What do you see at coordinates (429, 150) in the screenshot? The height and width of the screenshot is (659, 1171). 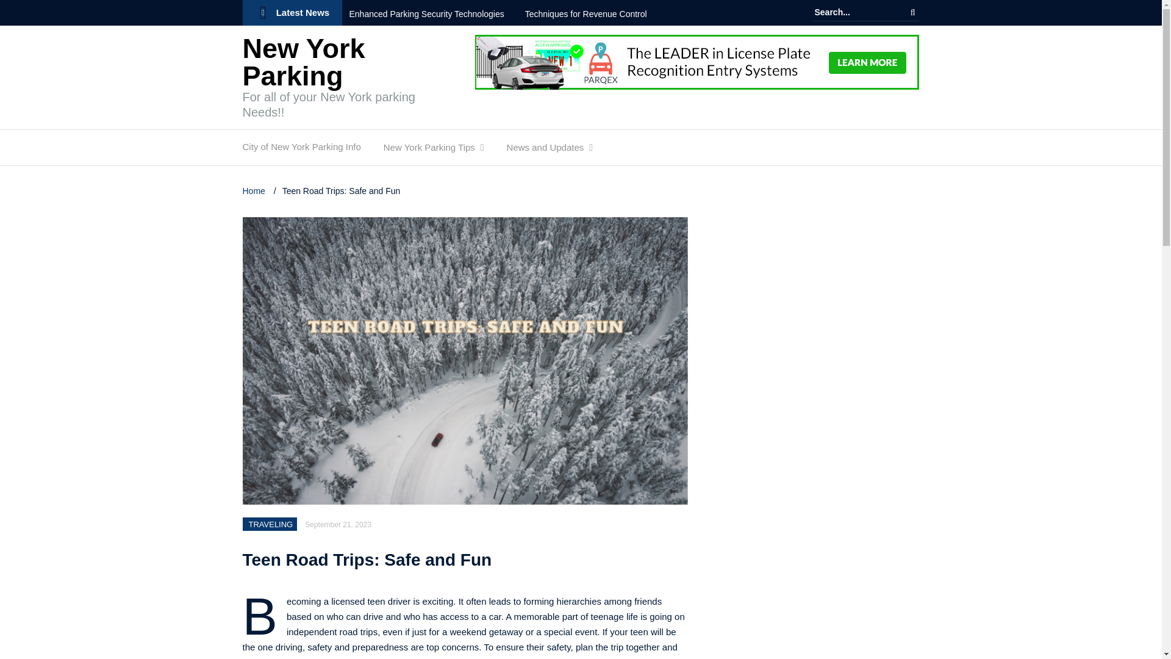 I see `New York Parking Tips` at bounding box center [429, 150].